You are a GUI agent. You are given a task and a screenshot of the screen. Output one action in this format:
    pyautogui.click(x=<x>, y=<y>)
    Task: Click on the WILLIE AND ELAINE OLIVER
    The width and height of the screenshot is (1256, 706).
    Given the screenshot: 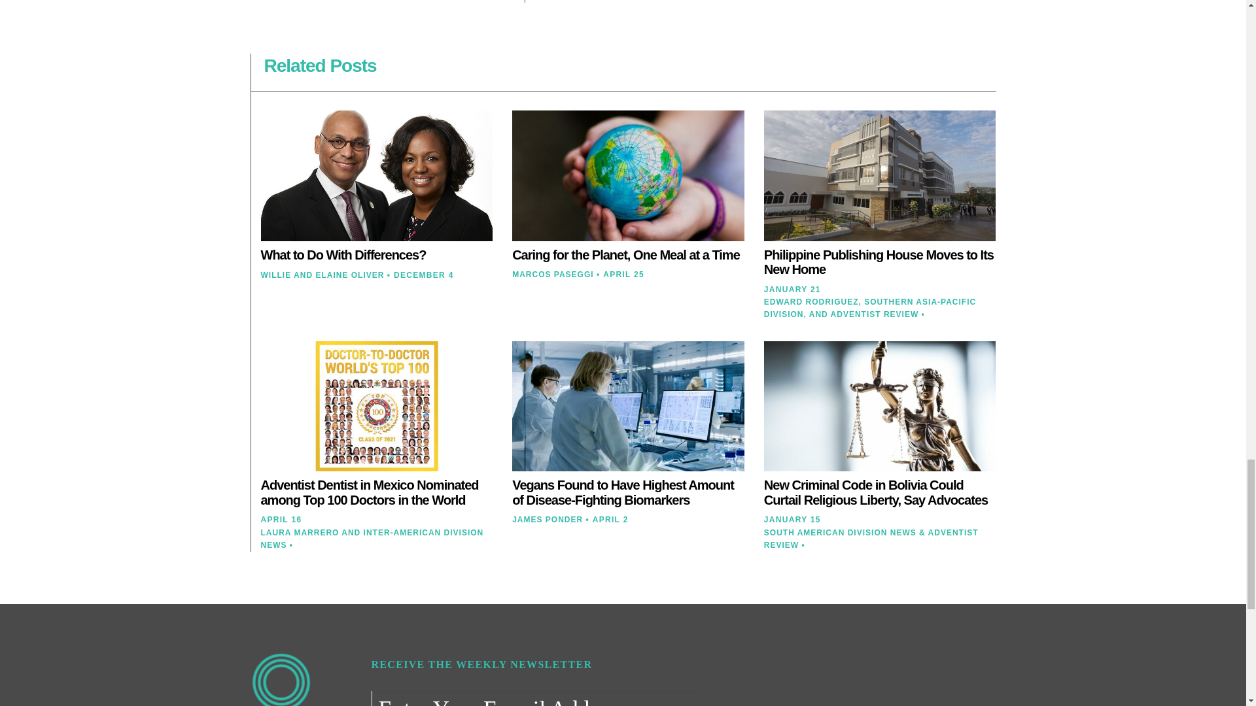 What is the action you would take?
    pyautogui.click(x=322, y=275)
    